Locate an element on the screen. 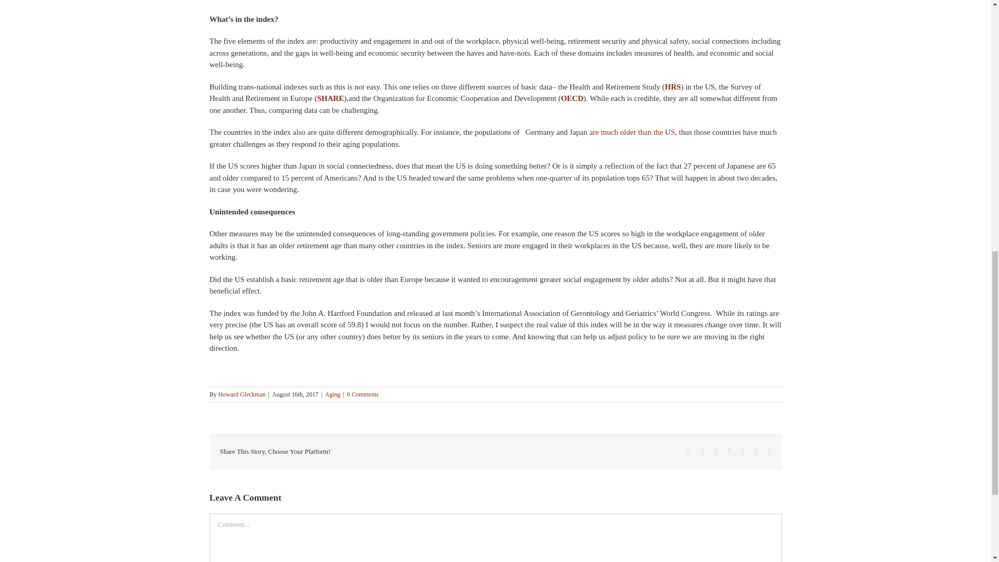 This screenshot has height=562, width=999. Howard Gleckman is located at coordinates (242, 394).